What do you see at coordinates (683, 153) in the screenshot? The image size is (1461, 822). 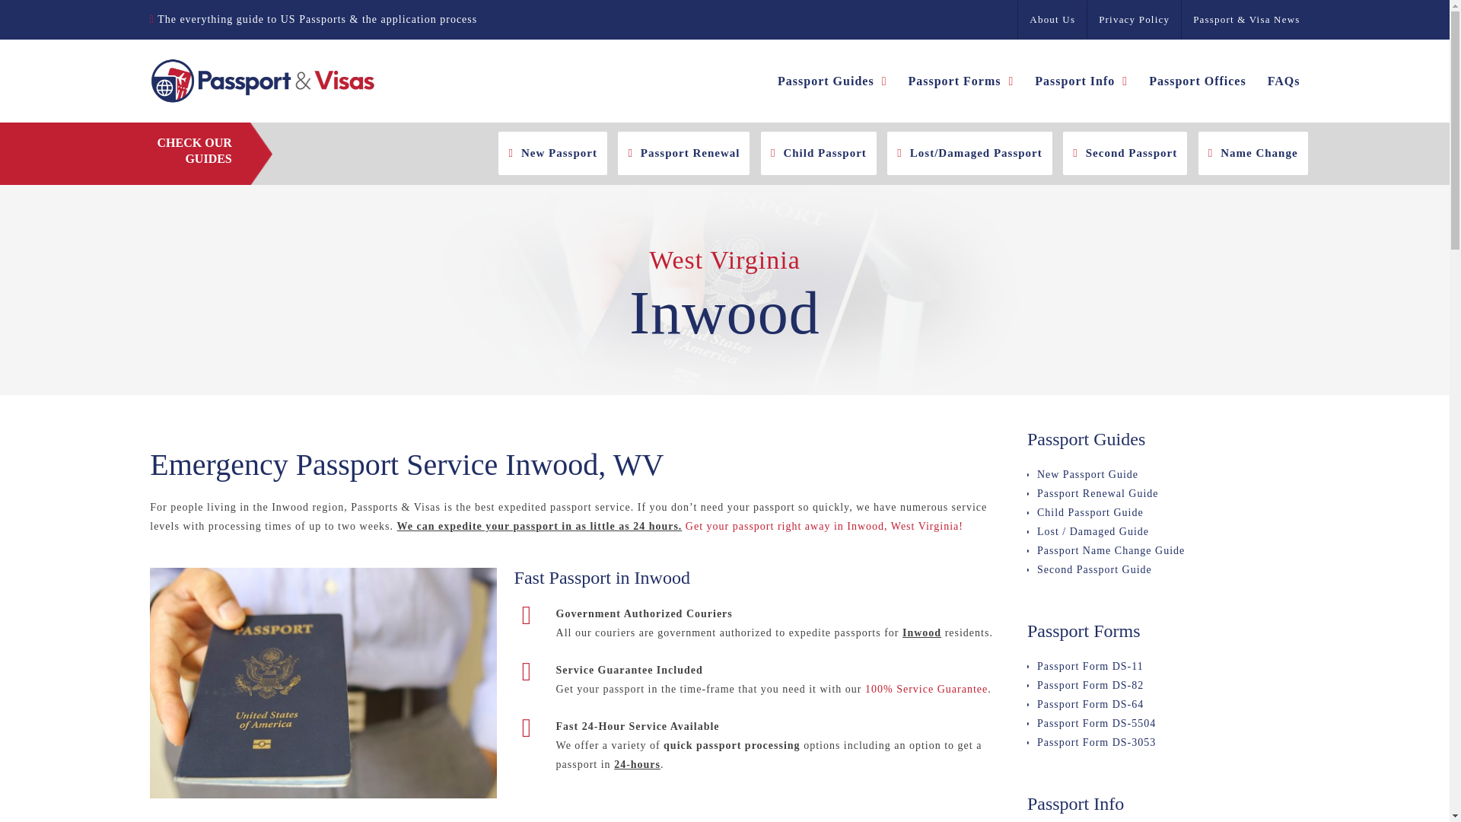 I see `Passport Renewal` at bounding box center [683, 153].